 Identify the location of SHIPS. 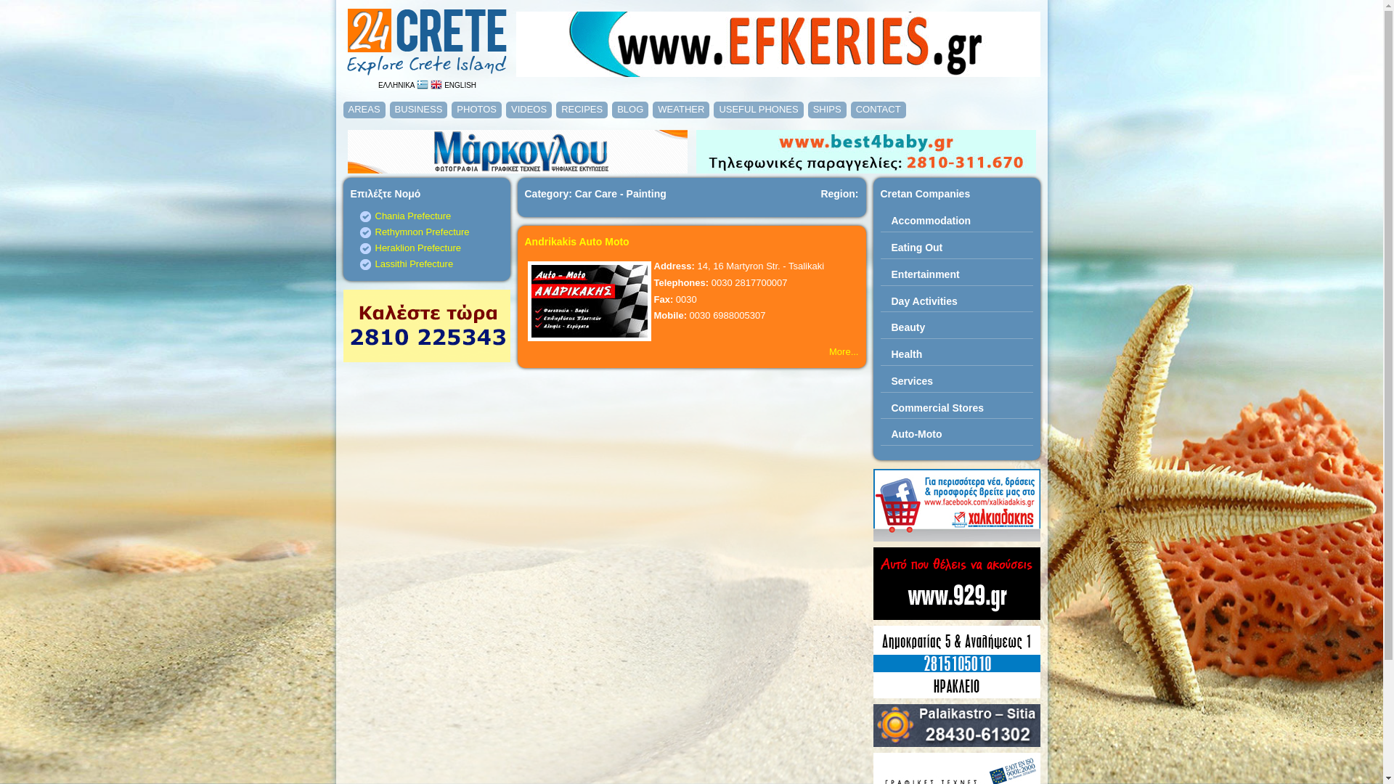
(828, 109).